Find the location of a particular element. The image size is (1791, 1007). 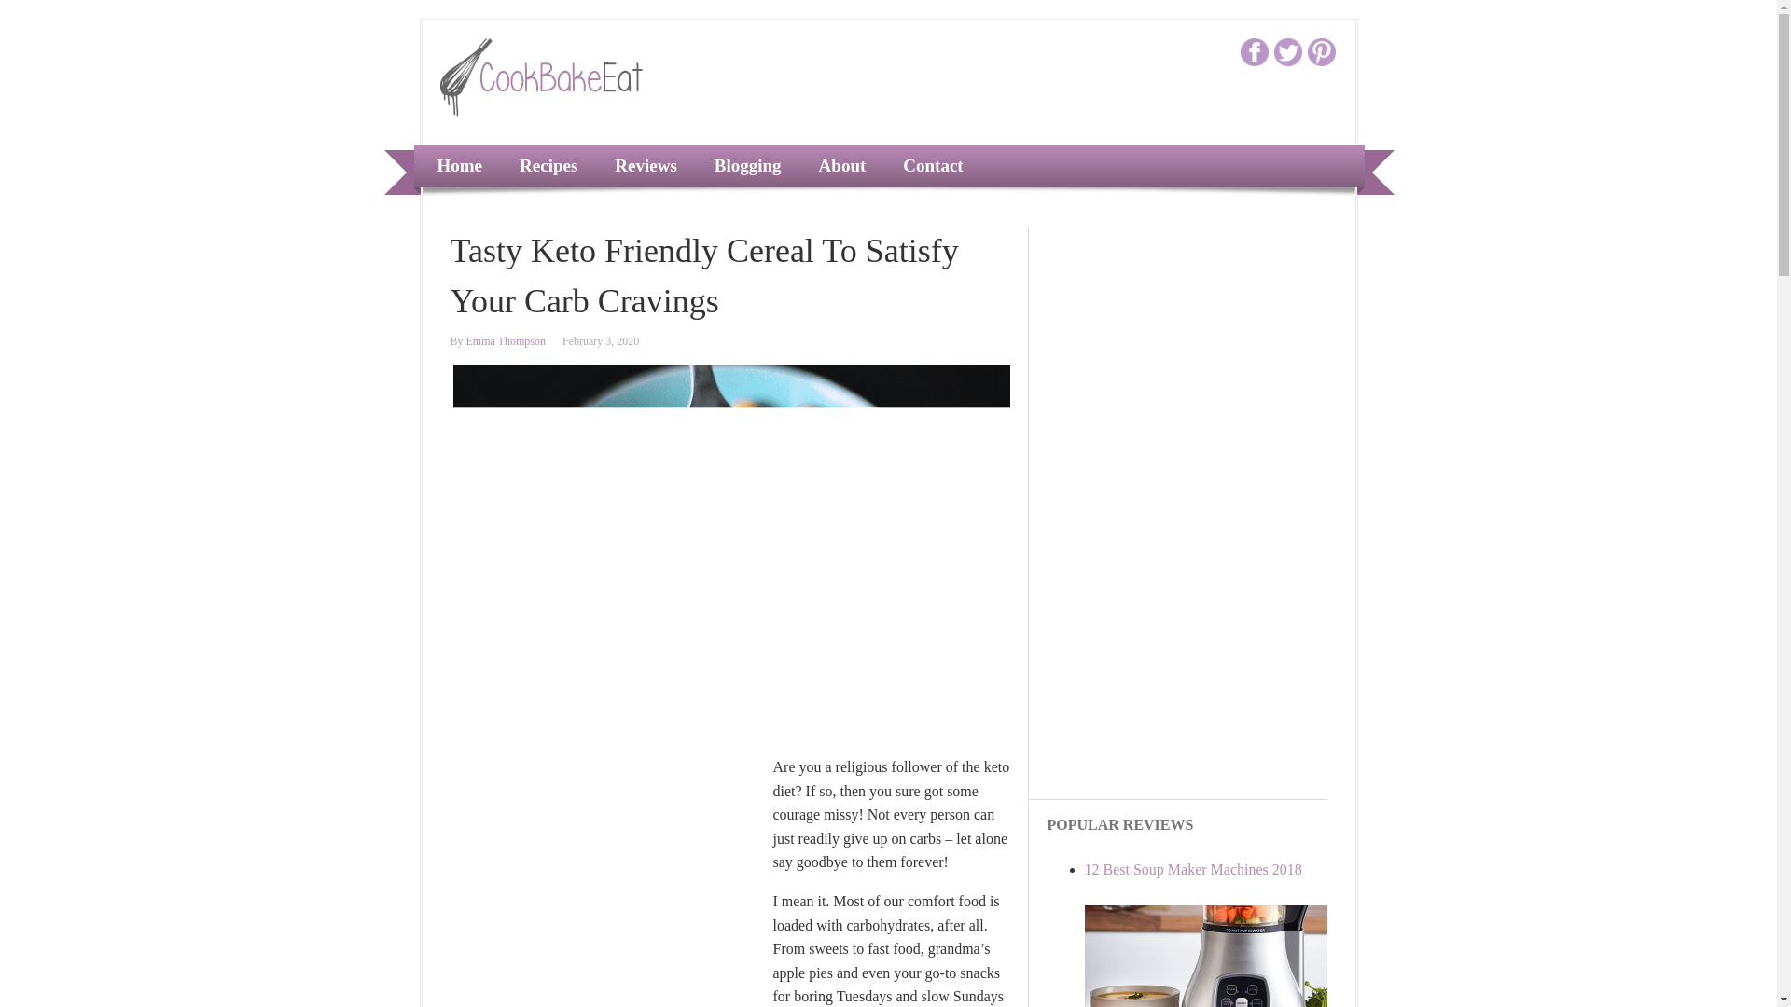

About is located at coordinates (838, 166).